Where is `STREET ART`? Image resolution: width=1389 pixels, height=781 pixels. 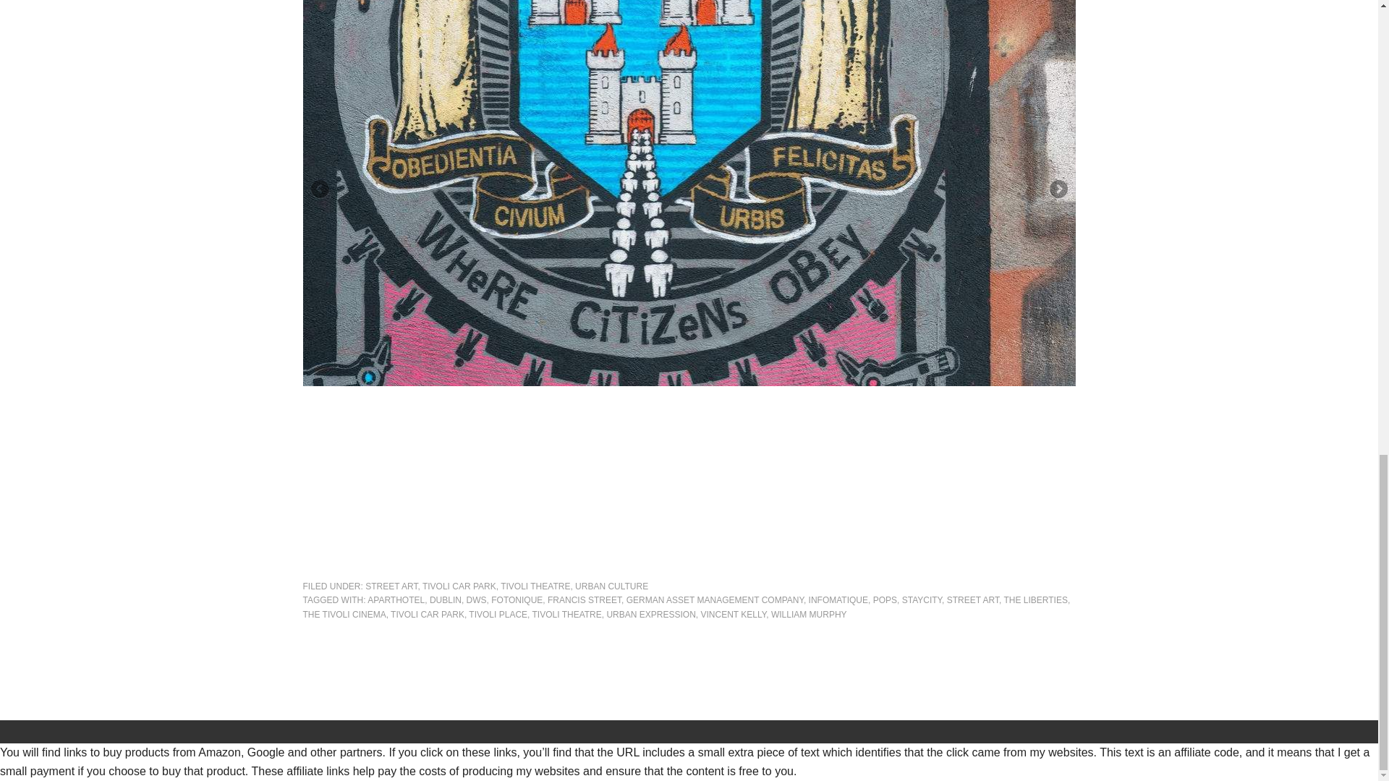
STREET ART is located at coordinates (391, 586).